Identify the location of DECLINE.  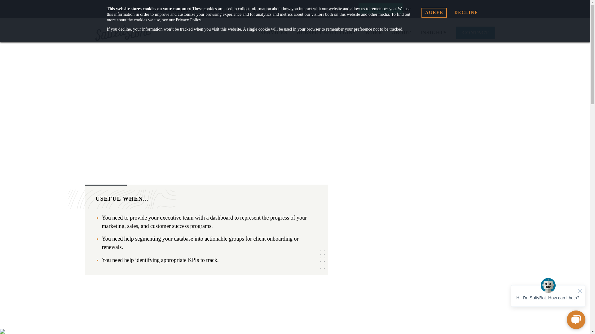
(466, 12).